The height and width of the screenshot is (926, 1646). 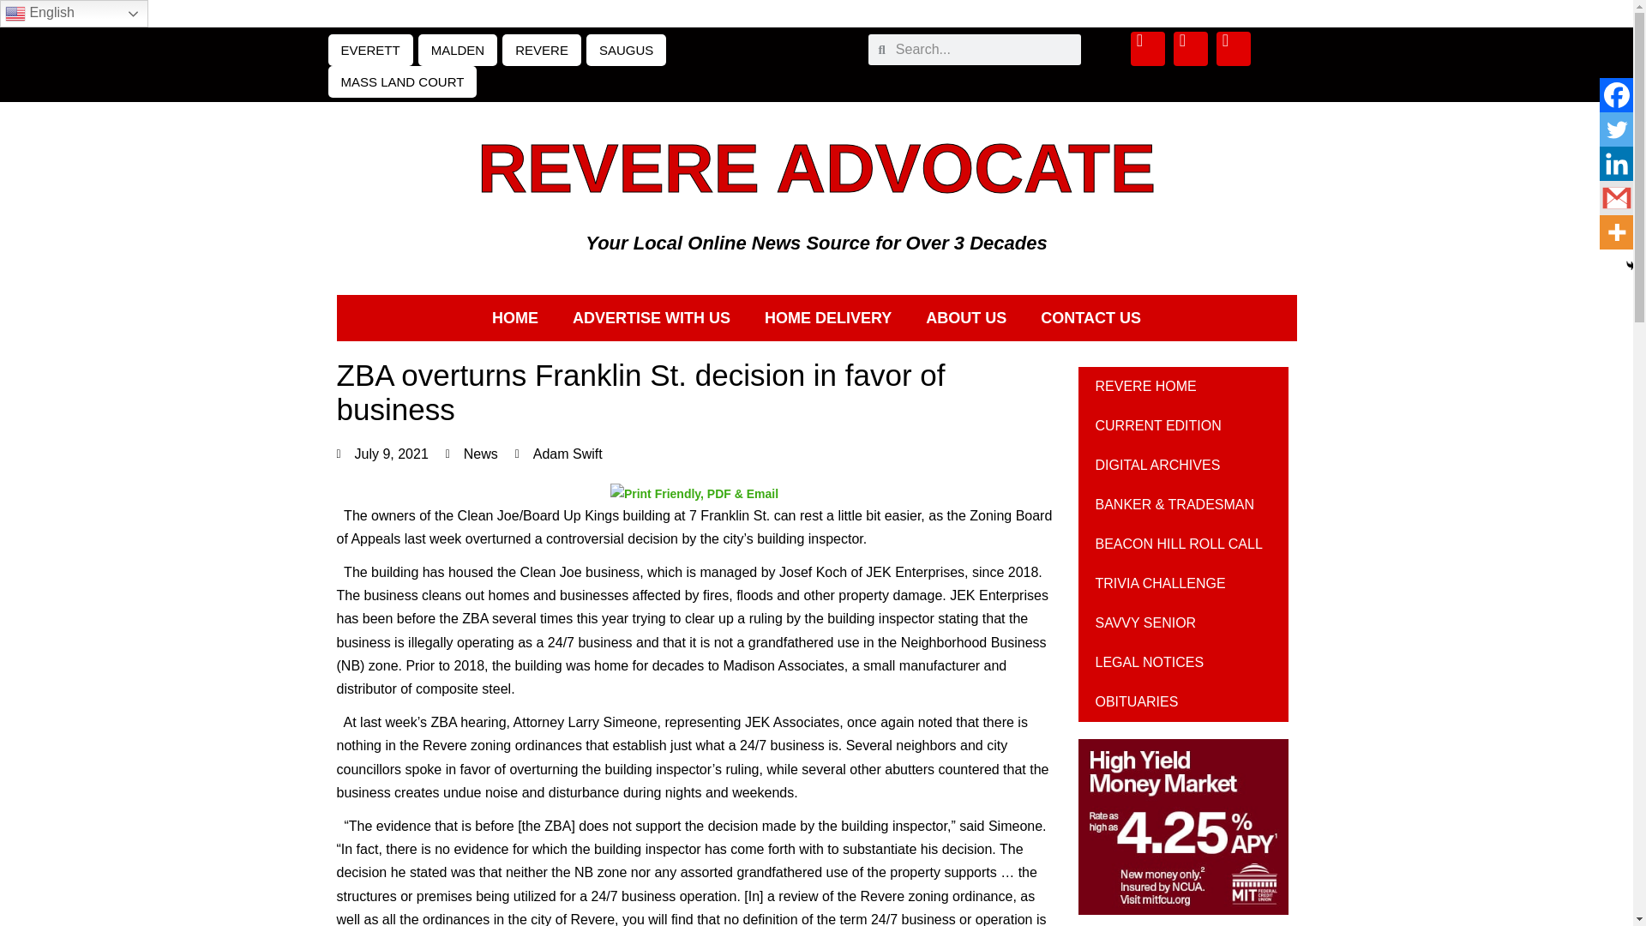 I want to click on MASS LAND COURT, so click(x=402, y=81).